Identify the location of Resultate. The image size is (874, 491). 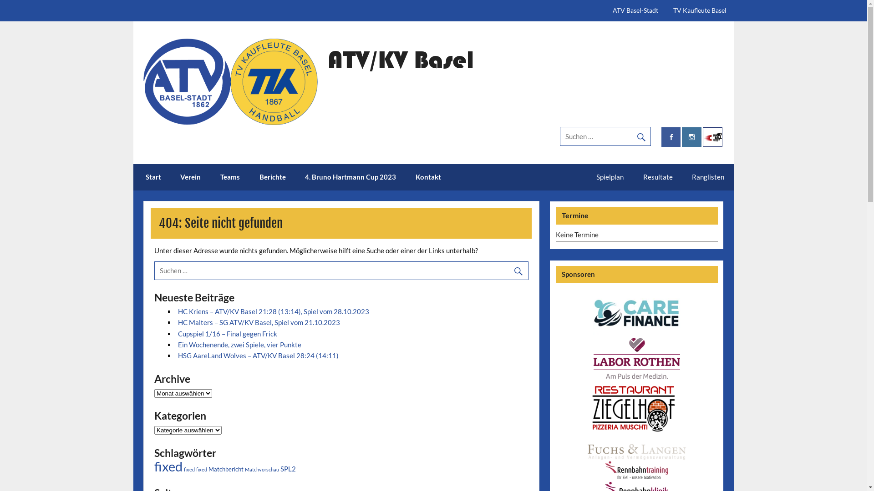
(658, 177).